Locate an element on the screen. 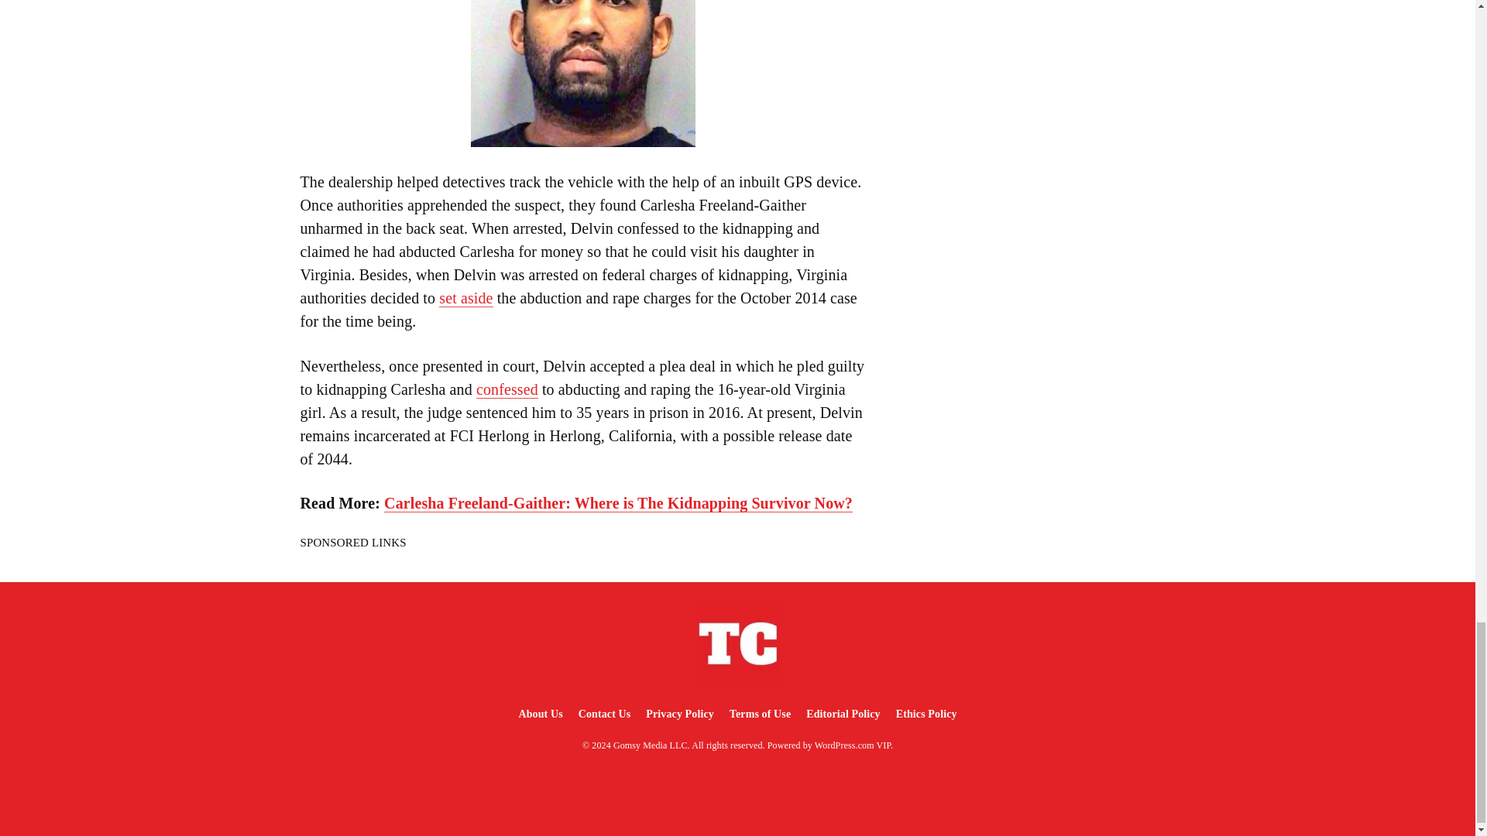  Privacy Policy is located at coordinates (679, 714).